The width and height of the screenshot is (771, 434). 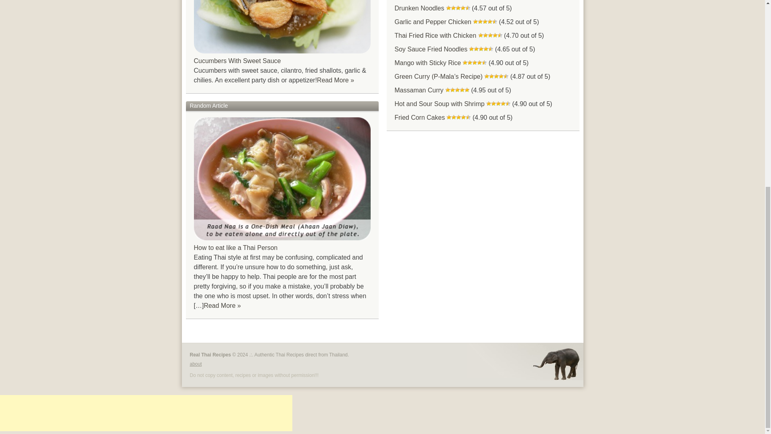 What do you see at coordinates (468, 8) in the screenshot?
I see `167 votes, average: 4.57 out of 5` at bounding box center [468, 8].